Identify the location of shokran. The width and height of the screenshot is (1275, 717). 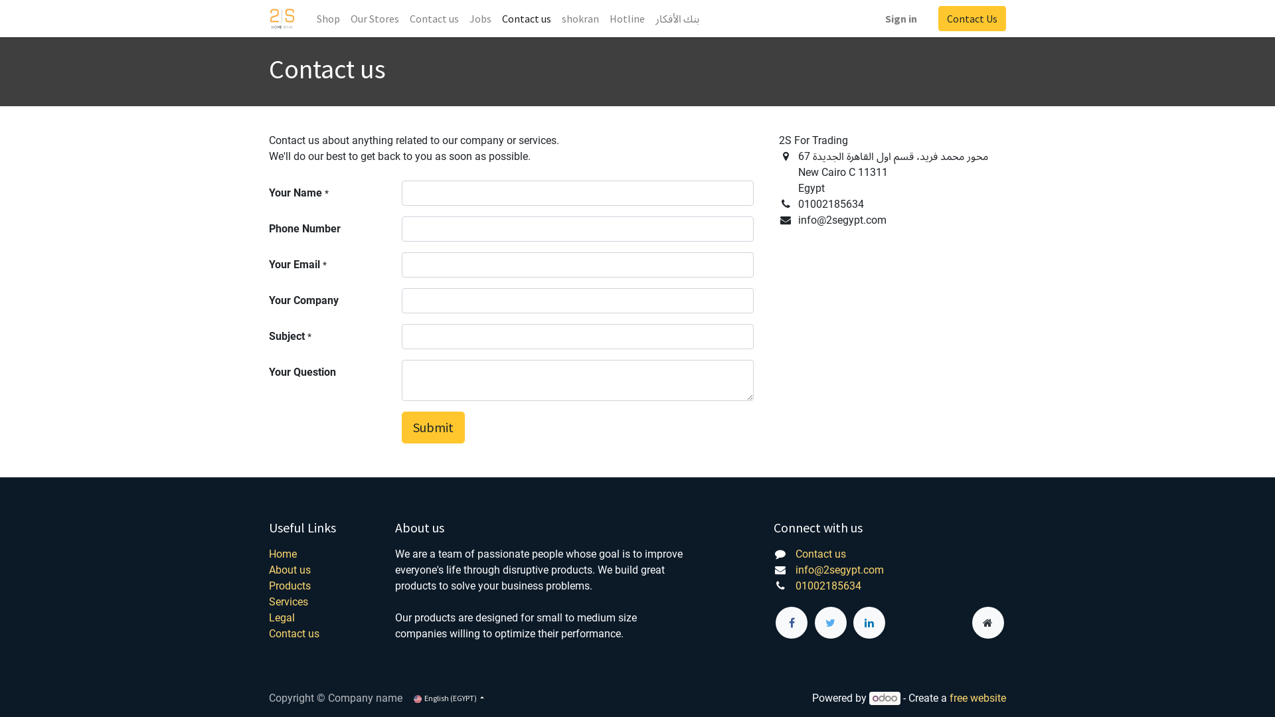
(580, 19).